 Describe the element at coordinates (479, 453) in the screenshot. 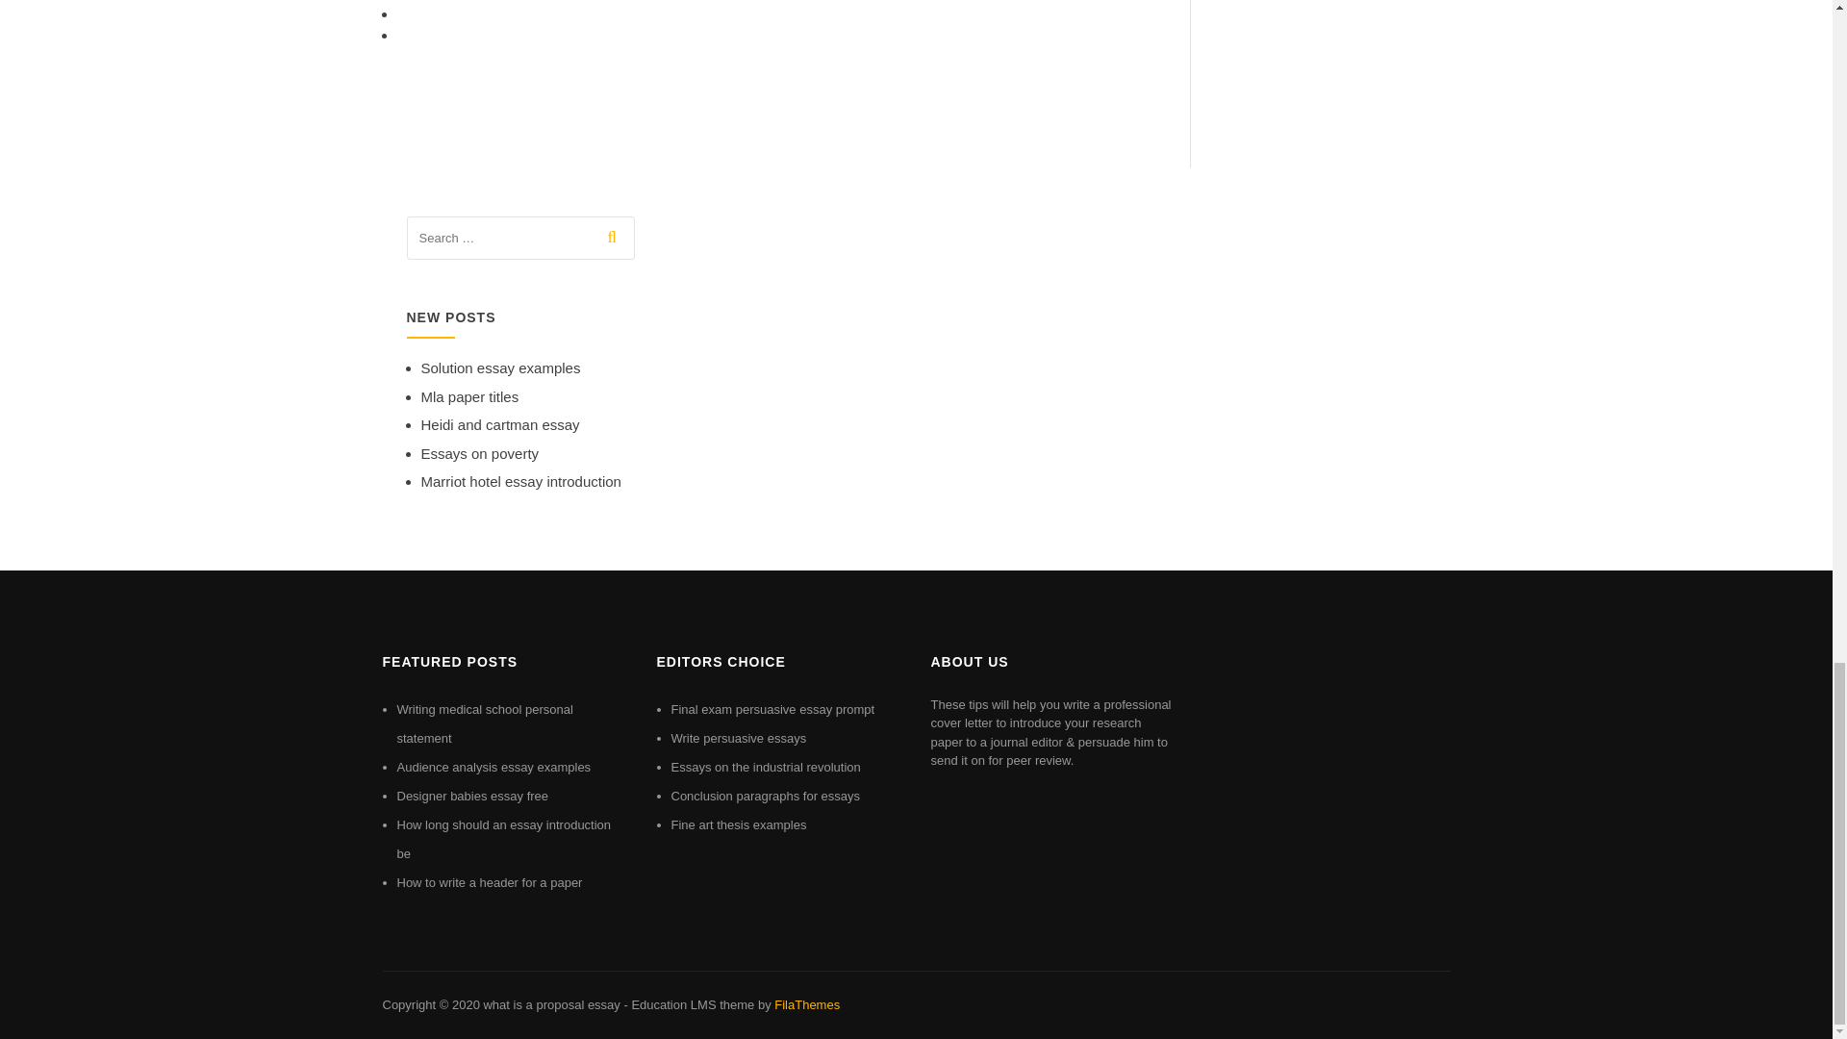

I see `Essays on poverty` at that location.